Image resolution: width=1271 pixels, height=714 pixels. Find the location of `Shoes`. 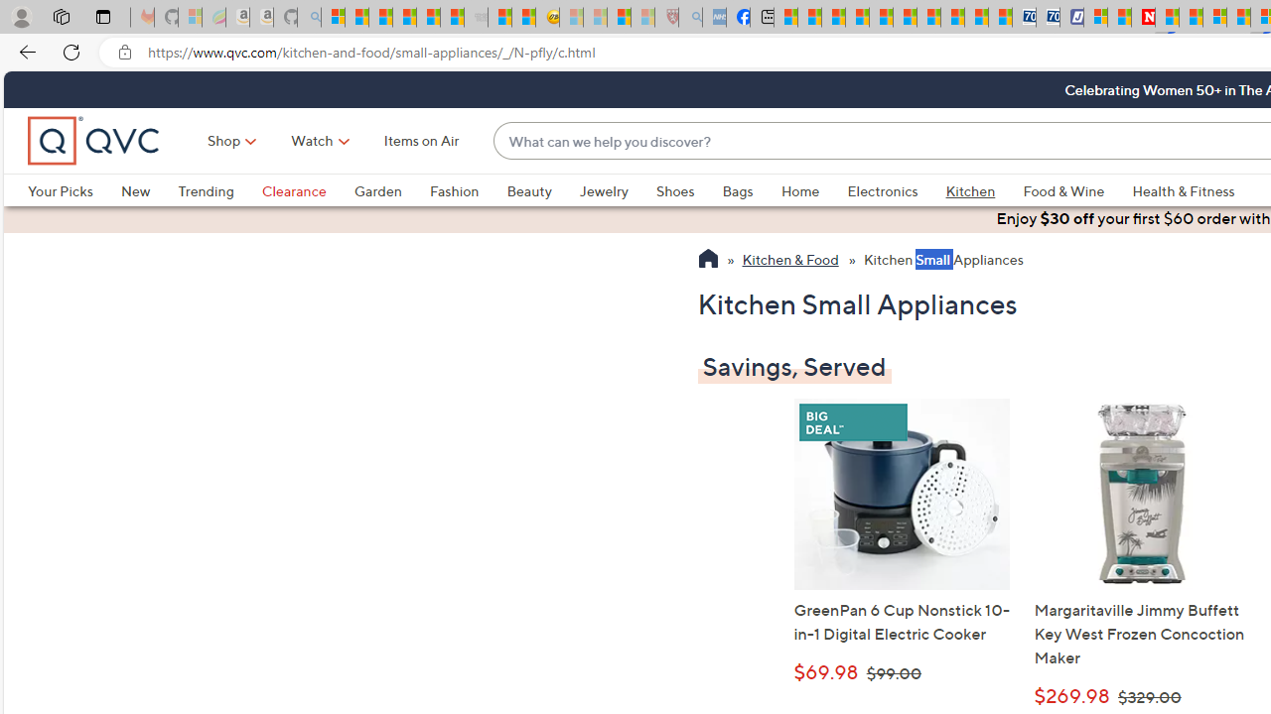

Shoes is located at coordinates (689, 190).